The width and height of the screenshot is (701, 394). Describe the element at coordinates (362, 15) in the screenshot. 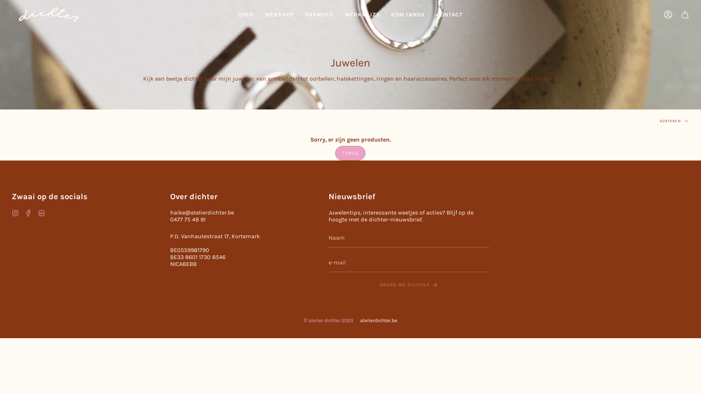

I see `WERKWIJZE` at that location.